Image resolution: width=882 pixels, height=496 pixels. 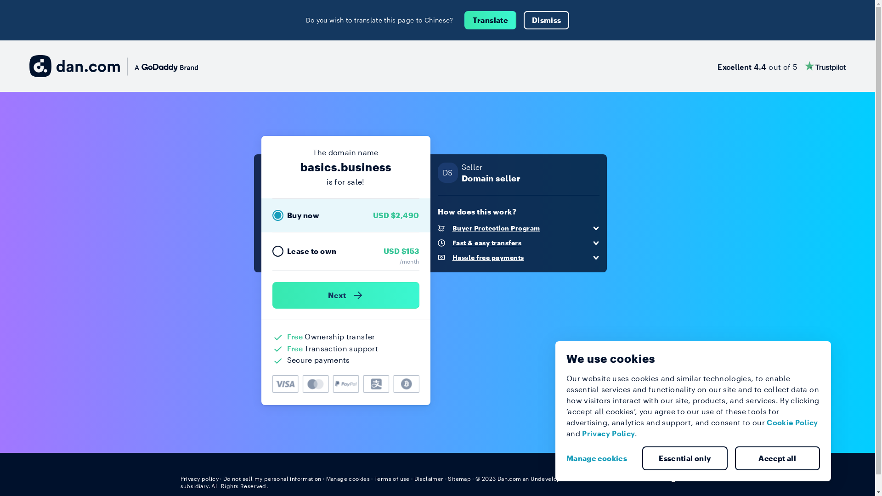 What do you see at coordinates (491, 20) in the screenshot?
I see `Translate` at bounding box center [491, 20].